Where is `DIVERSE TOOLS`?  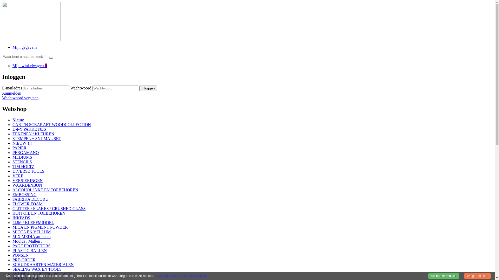
DIVERSE TOOLS is located at coordinates (29, 171).